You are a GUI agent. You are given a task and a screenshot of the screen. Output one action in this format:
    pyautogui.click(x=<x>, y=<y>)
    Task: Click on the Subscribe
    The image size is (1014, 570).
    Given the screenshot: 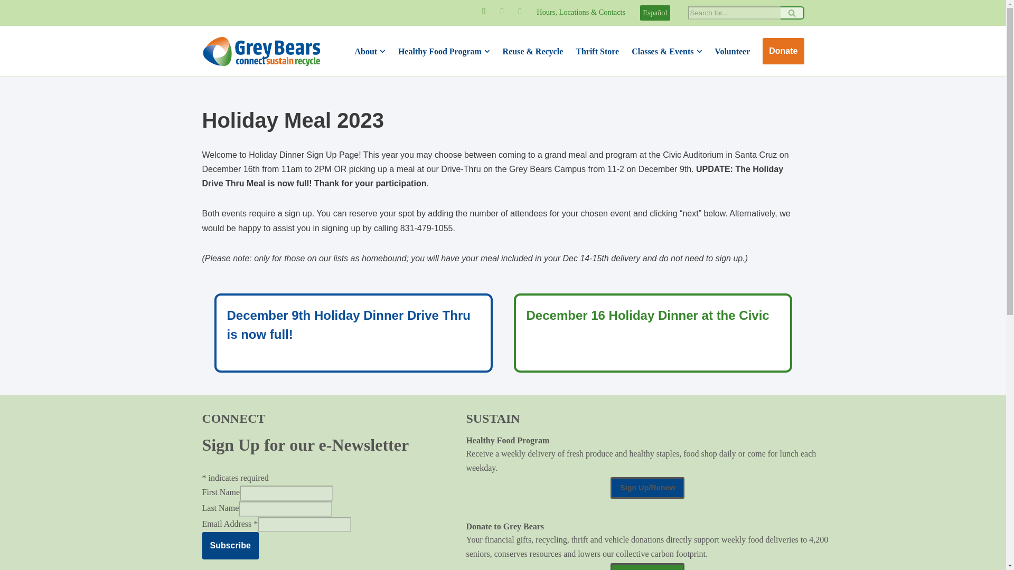 What is the action you would take?
    pyautogui.click(x=230, y=545)
    